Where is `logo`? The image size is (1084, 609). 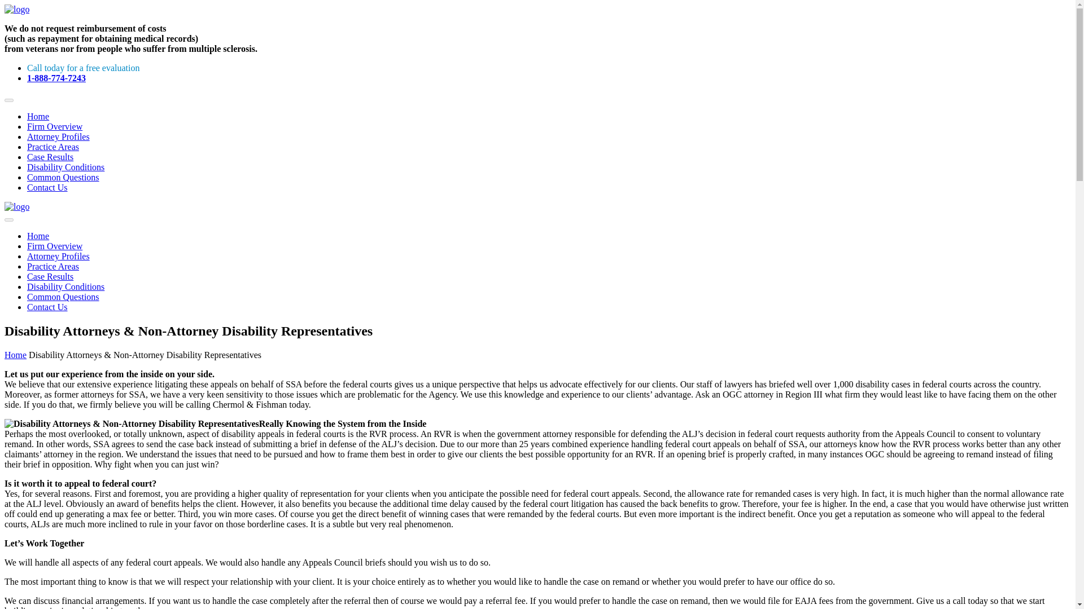
logo is located at coordinates (16, 206).